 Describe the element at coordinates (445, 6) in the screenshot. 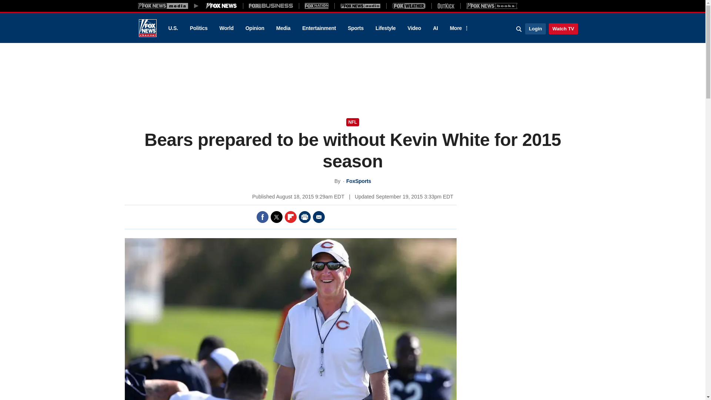

I see `Outkick` at that location.